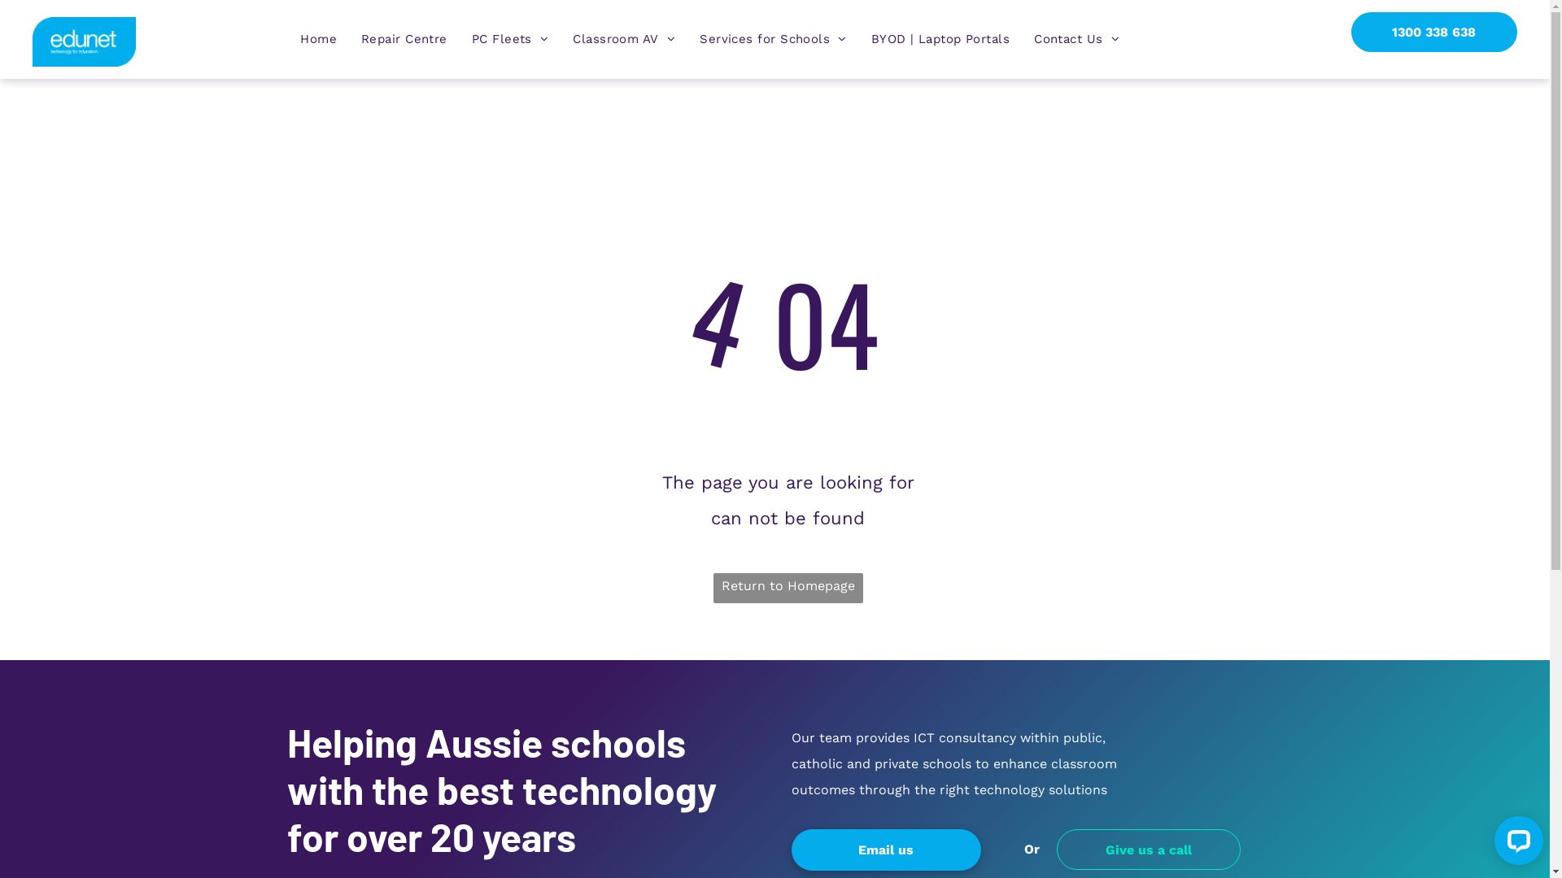 The width and height of the screenshot is (1562, 878). What do you see at coordinates (773, 39) in the screenshot?
I see `Services for Schools` at bounding box center [773, 39].